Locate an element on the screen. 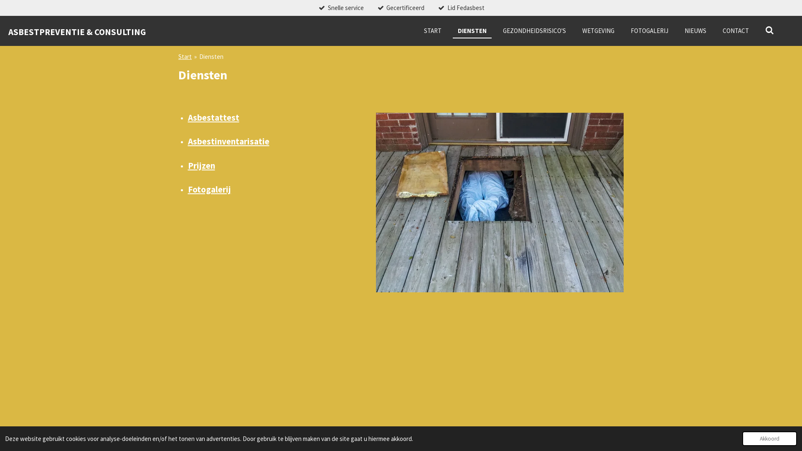 This screenshot has height=451, width=802. Asbestattest is located at coordinates (214, 118).